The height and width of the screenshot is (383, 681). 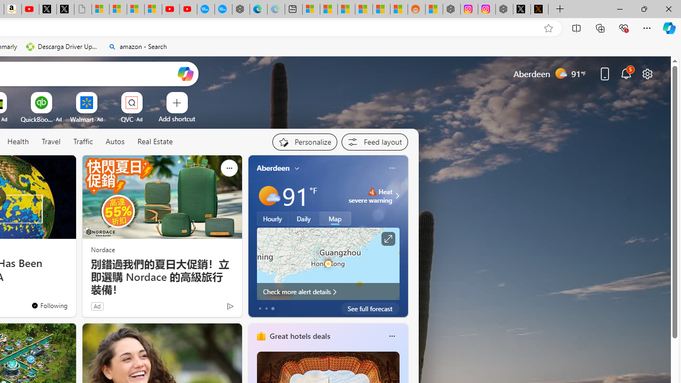 I want to click on Aberdeen, so click(x=273, y=168).